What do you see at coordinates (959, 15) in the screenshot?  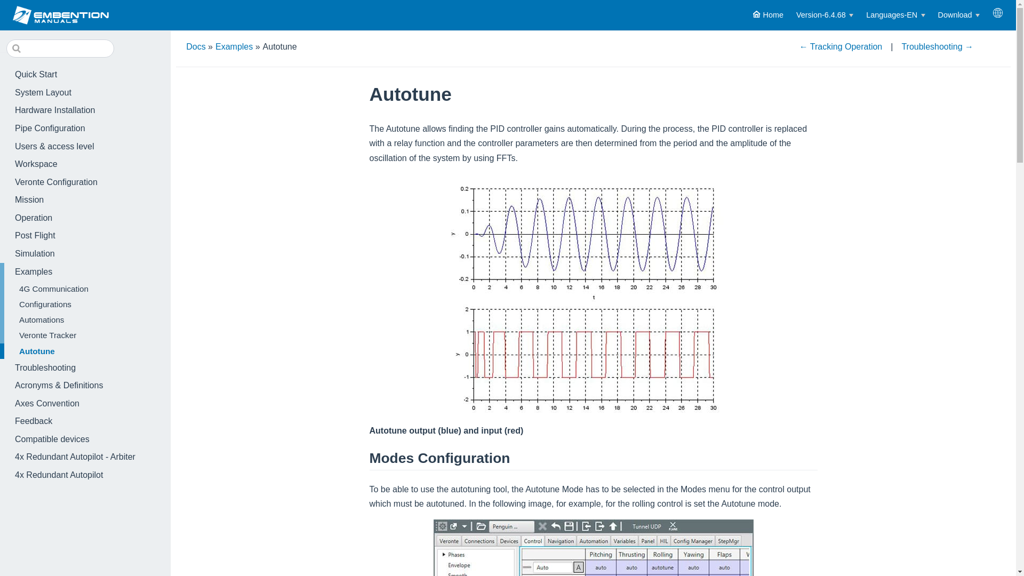 I see `Download` at bounding box center [959, 15].